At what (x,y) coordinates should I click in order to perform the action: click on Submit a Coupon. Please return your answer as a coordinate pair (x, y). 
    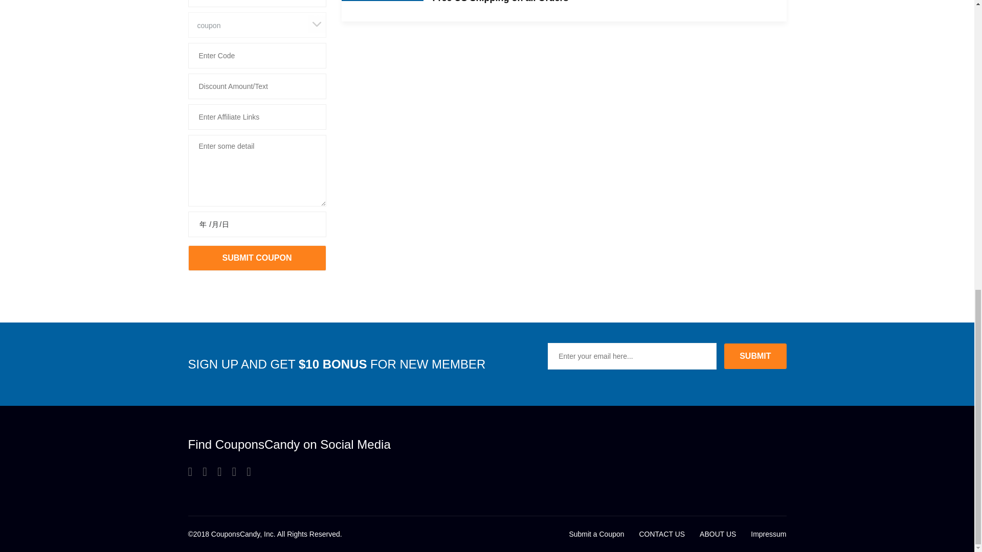
    Looking at the image, I should click on (596, 534).